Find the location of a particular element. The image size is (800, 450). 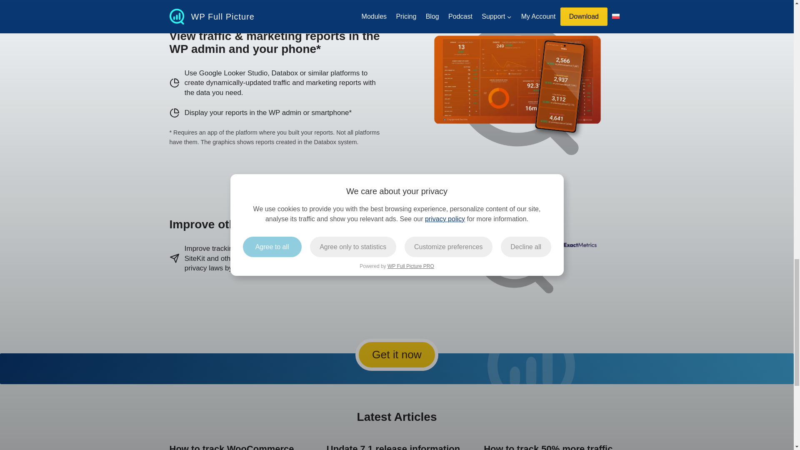

Get it now is located at coordinates (397, 355).